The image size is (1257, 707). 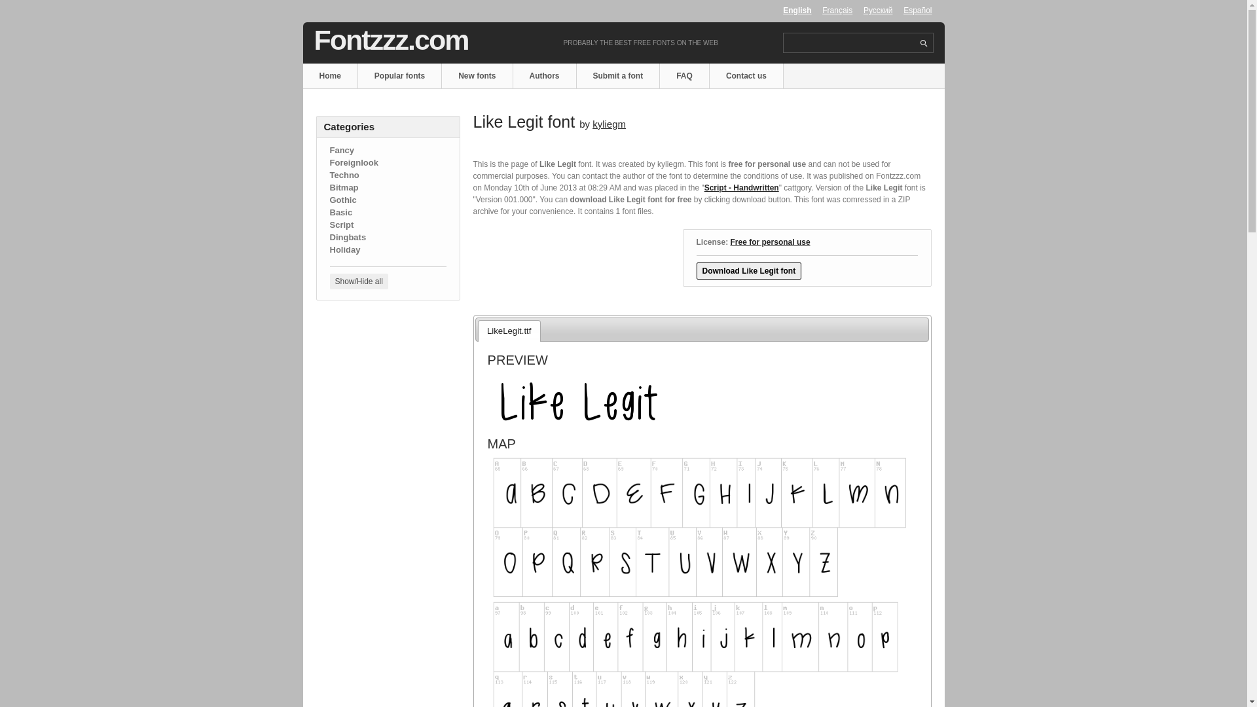 What do you see at coordinates (392, 39) in the screenshot?
I see `Fontzzz.com` at bounding box center [392, 39].